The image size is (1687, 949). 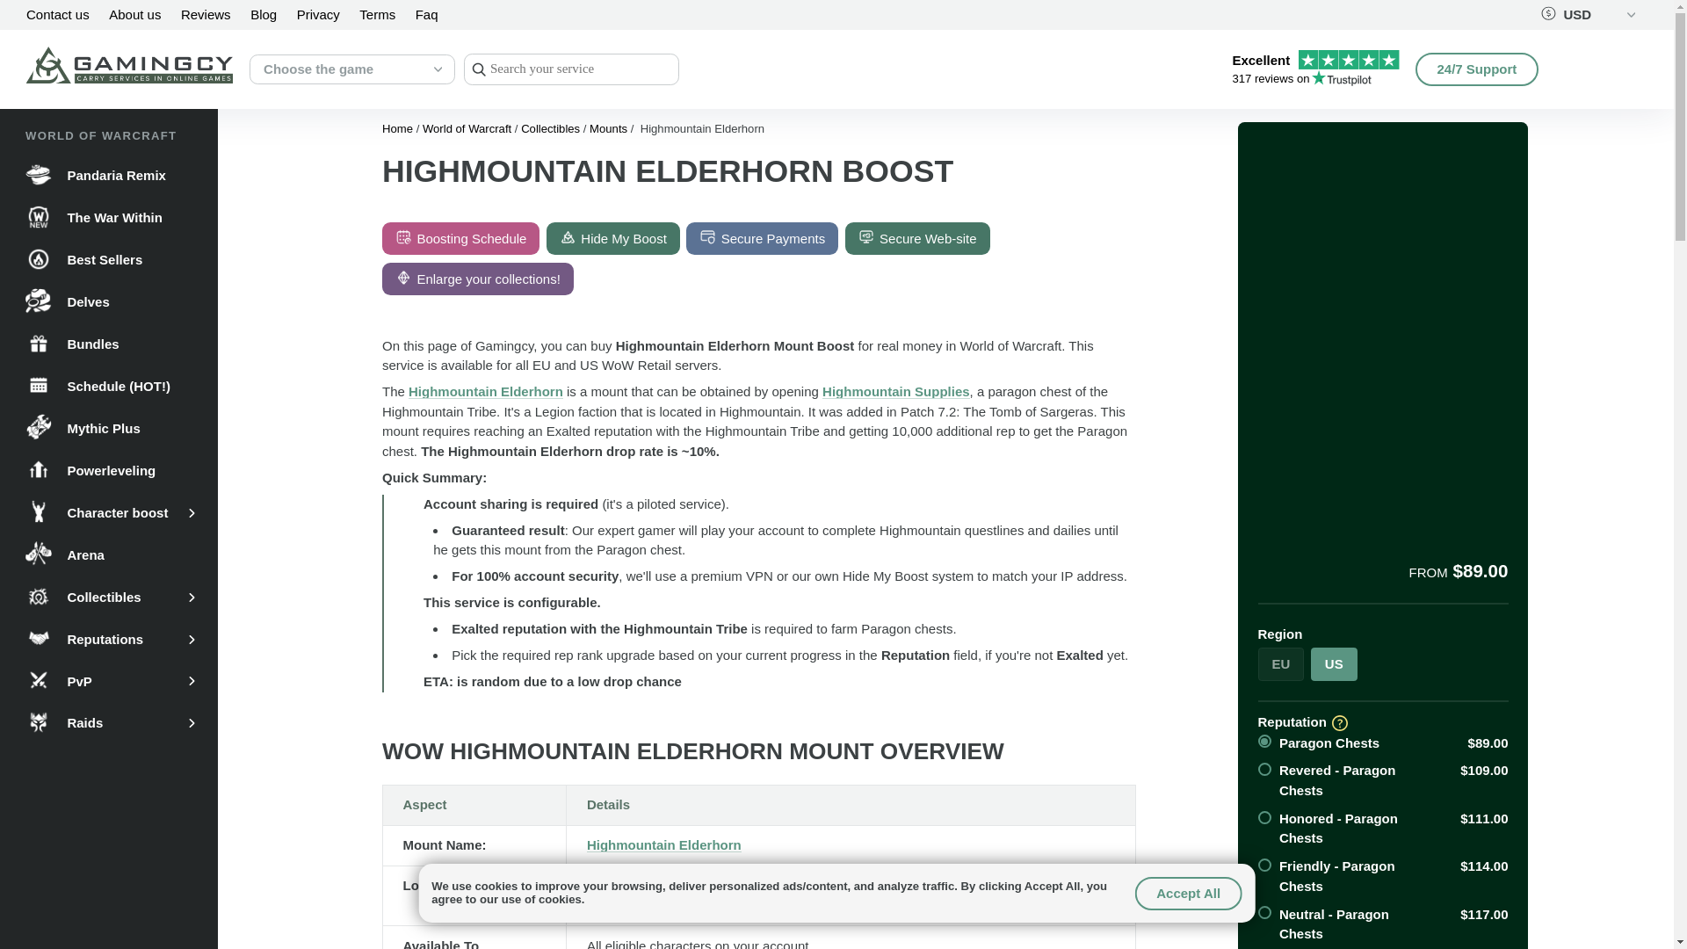 What do you see at coordinates (427, 14) in the screenshot?
I see `Faq` at bounding box center [427, 14].